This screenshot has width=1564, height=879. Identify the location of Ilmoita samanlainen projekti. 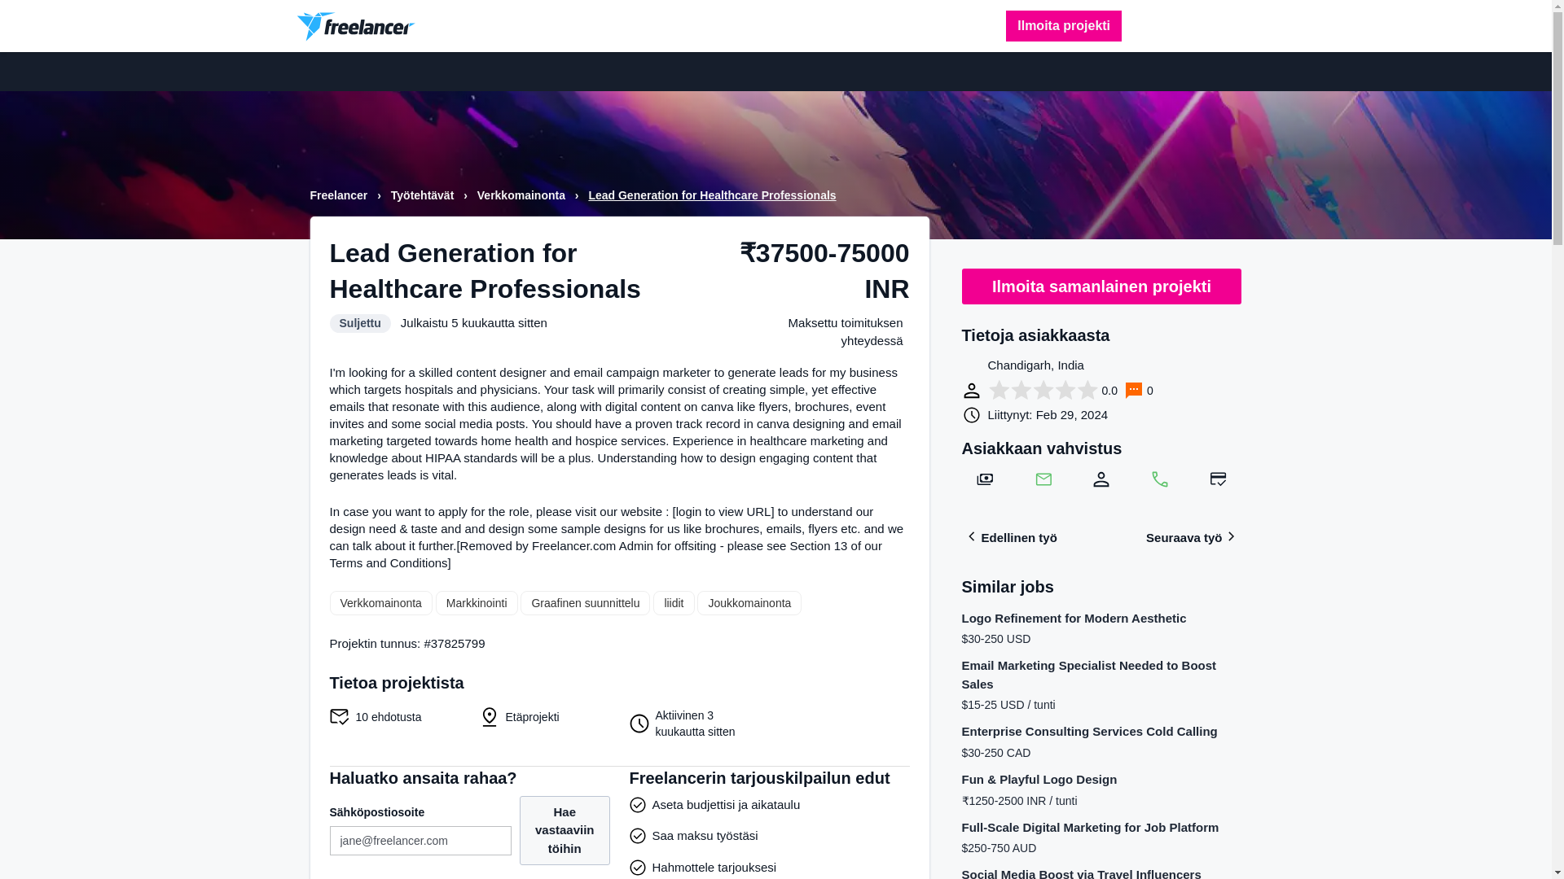
(1101, 286).